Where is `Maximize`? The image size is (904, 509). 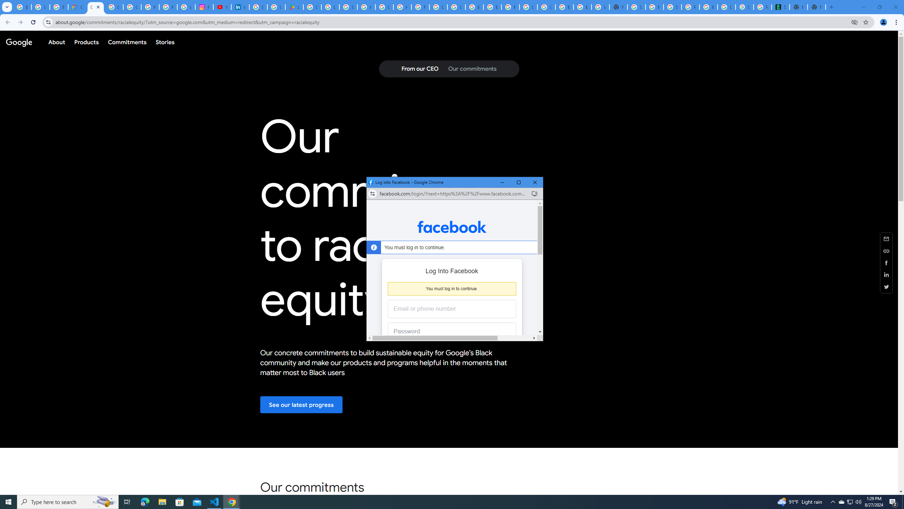 Maximize is located at coordinates (519, 182).